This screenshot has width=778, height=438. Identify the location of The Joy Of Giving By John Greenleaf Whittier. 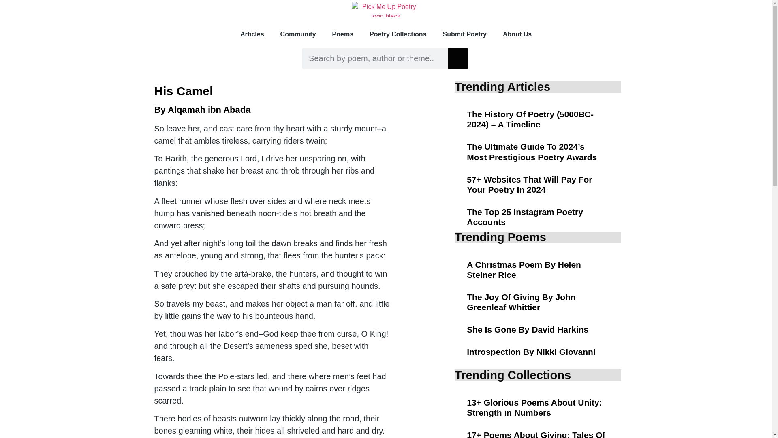
(521, 302).